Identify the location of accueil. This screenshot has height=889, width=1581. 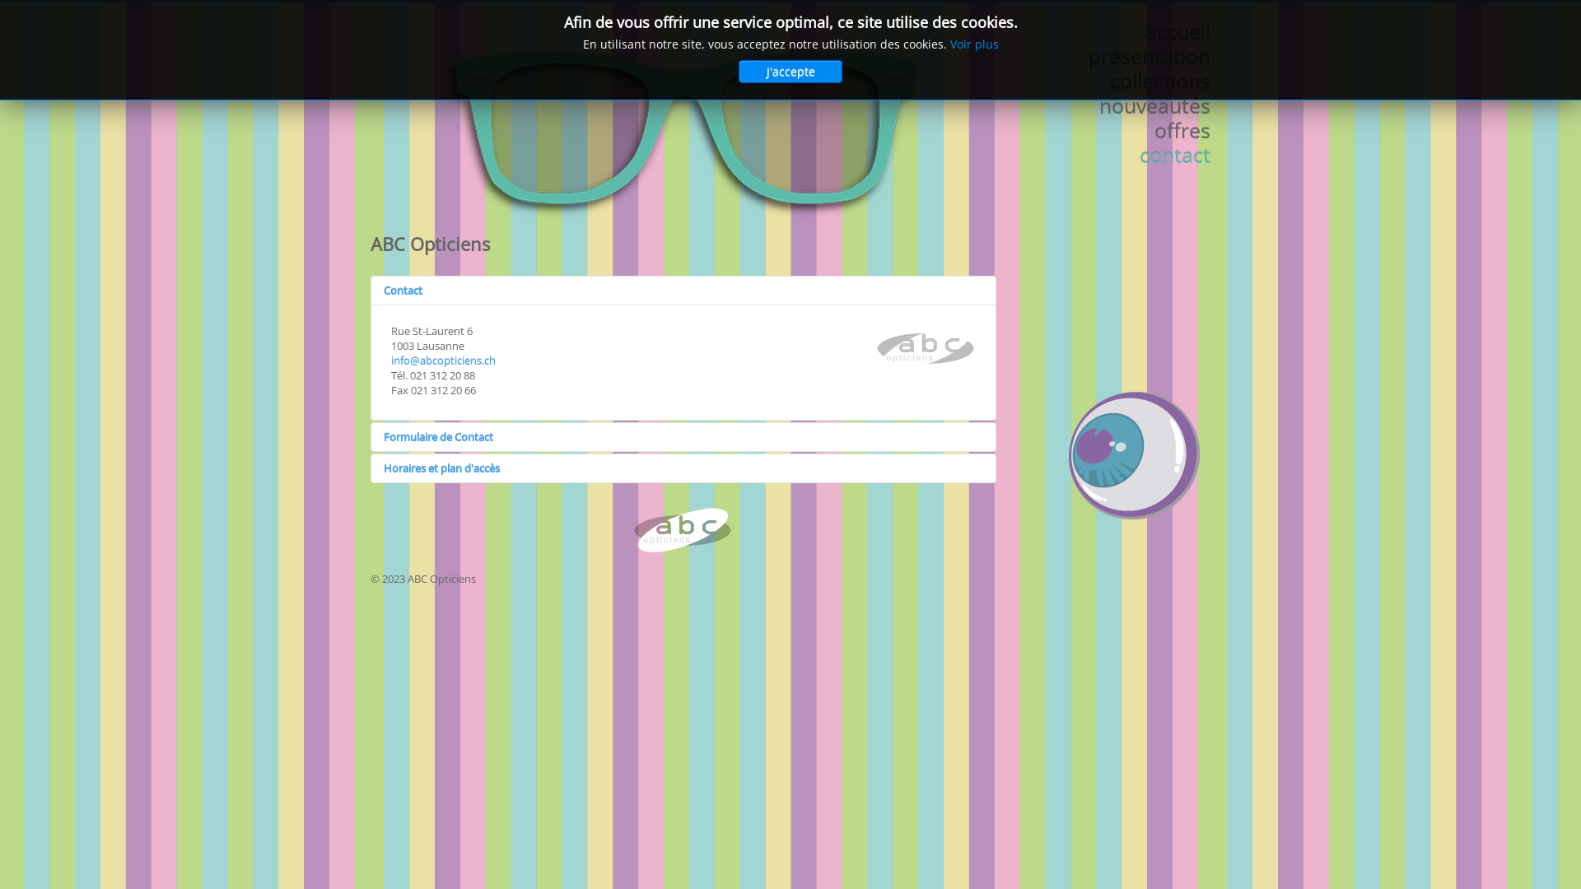
(1120, 31).